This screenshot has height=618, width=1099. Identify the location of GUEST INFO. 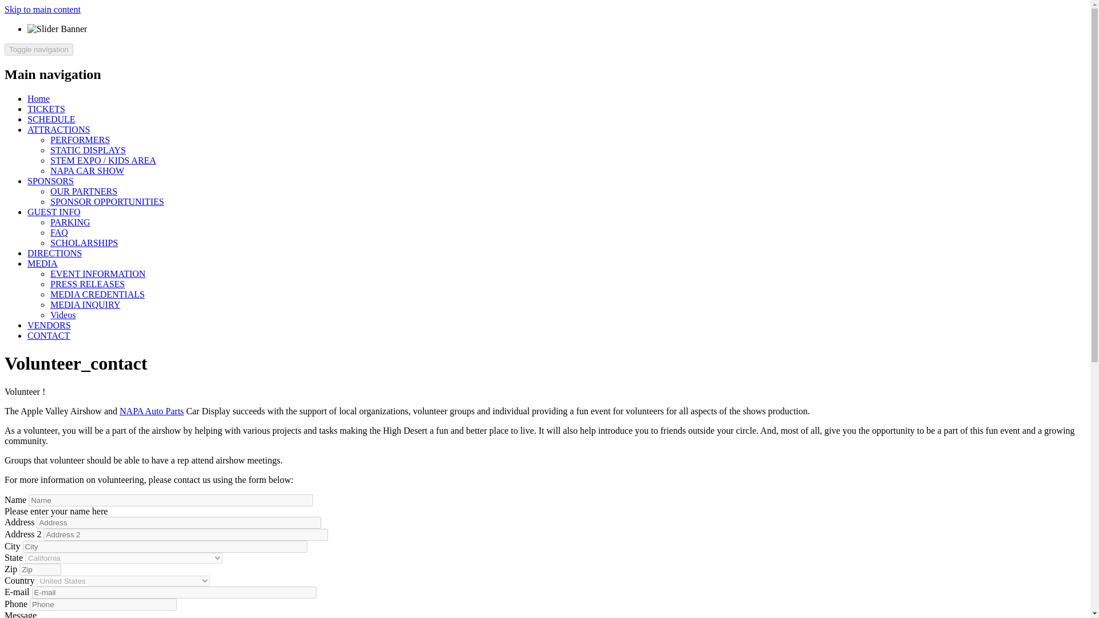
(54, 212).